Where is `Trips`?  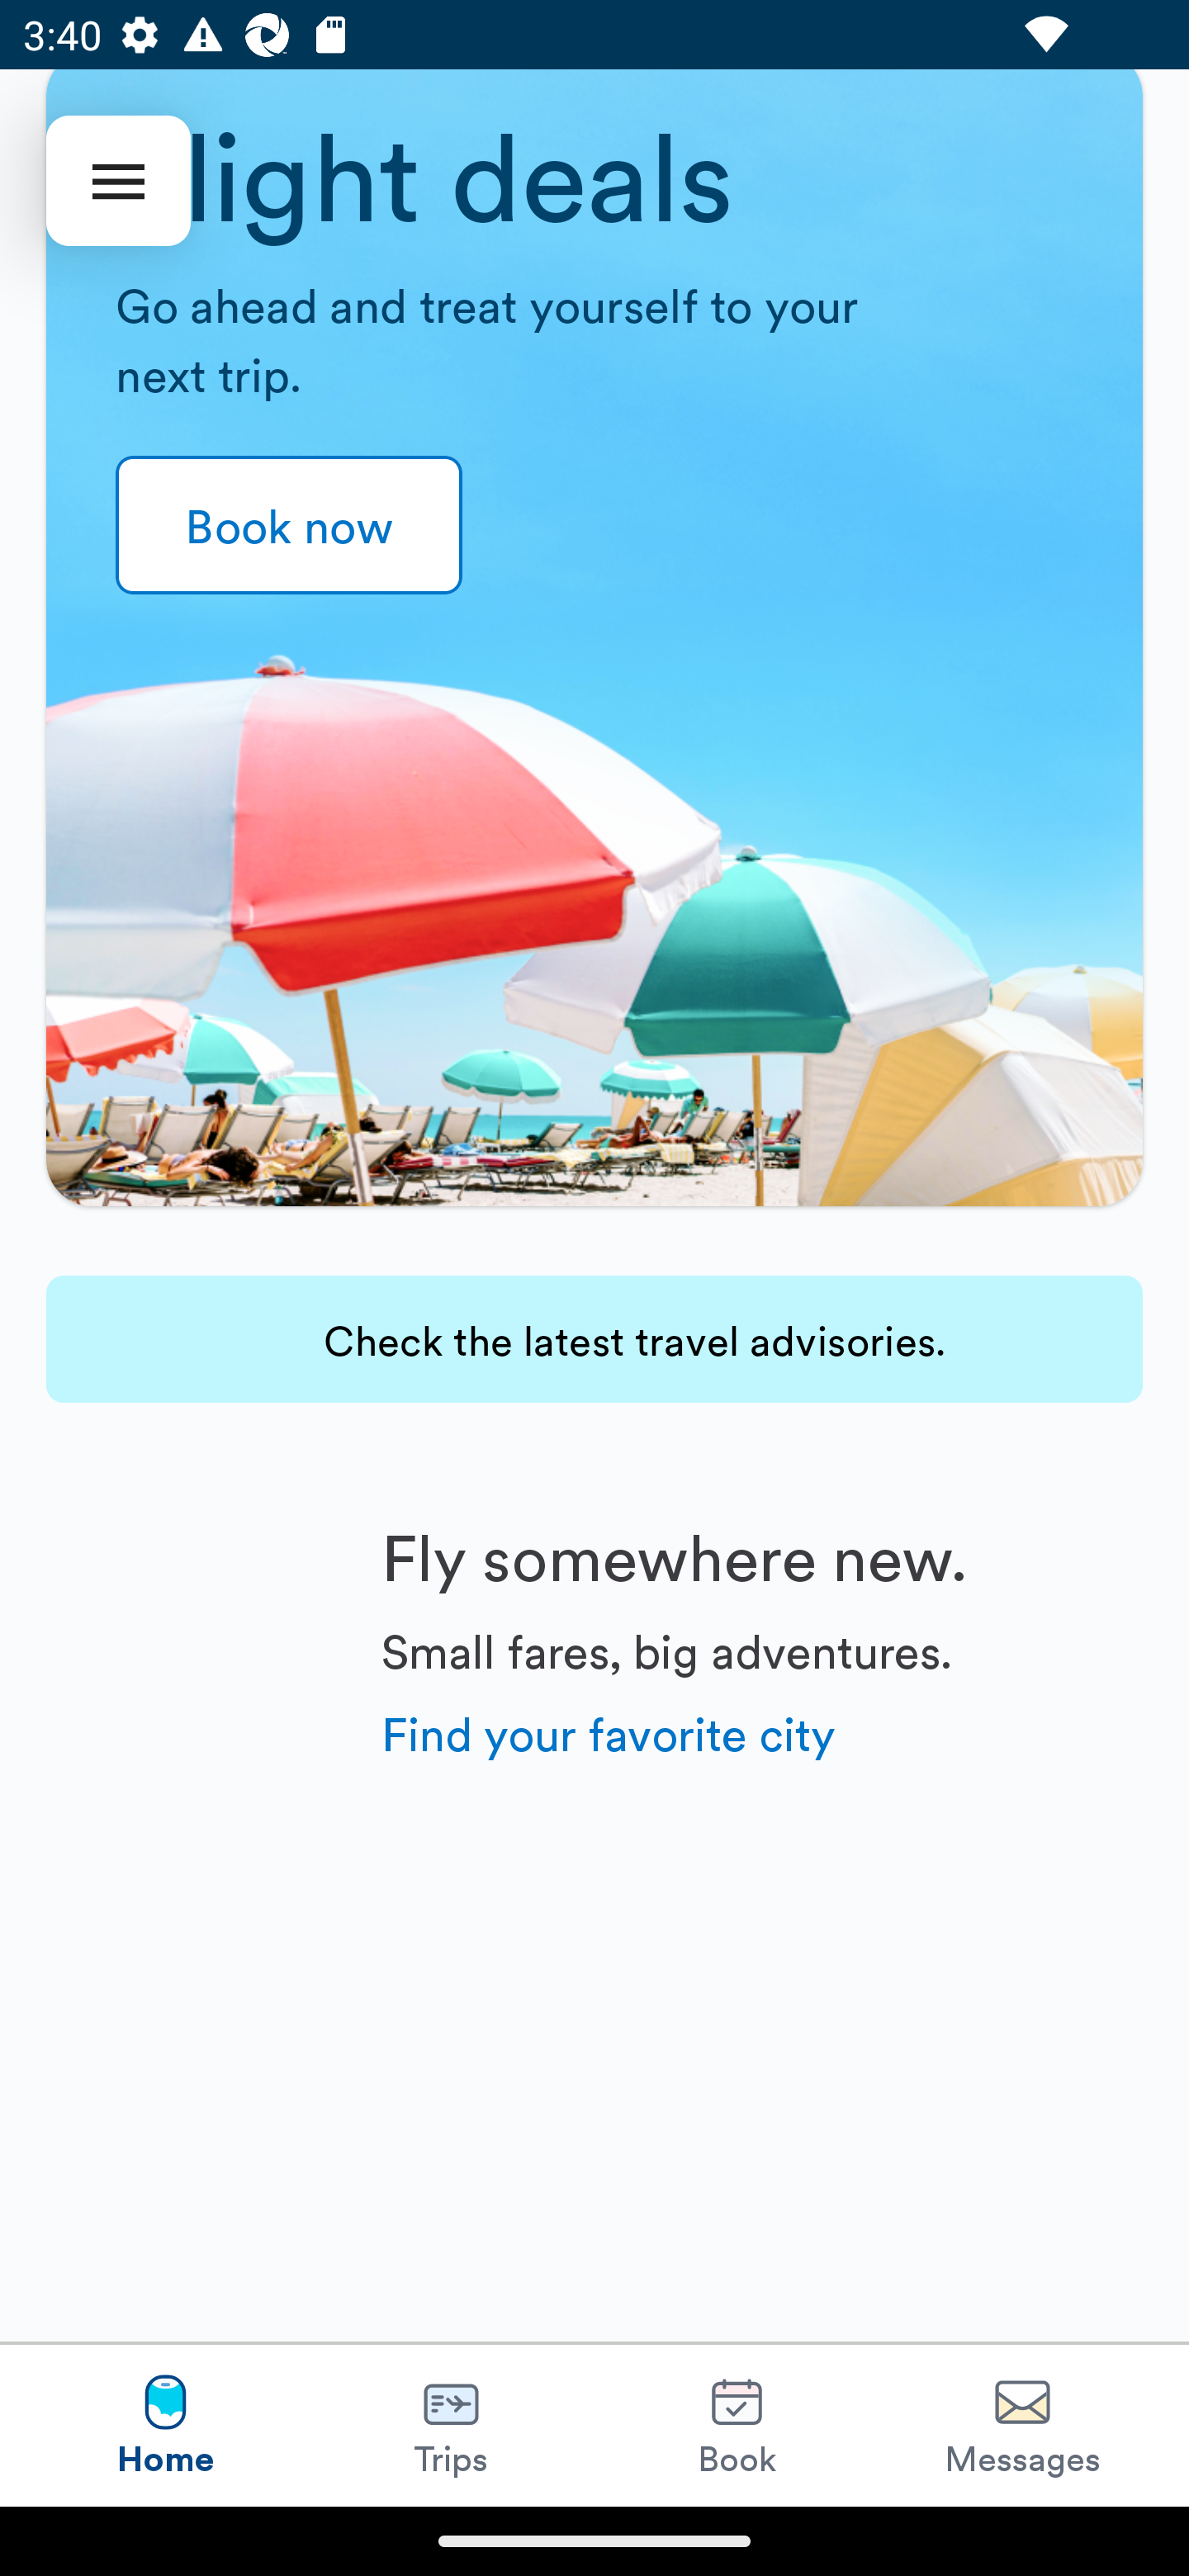
Trips is located at coordinates (452, 2425).